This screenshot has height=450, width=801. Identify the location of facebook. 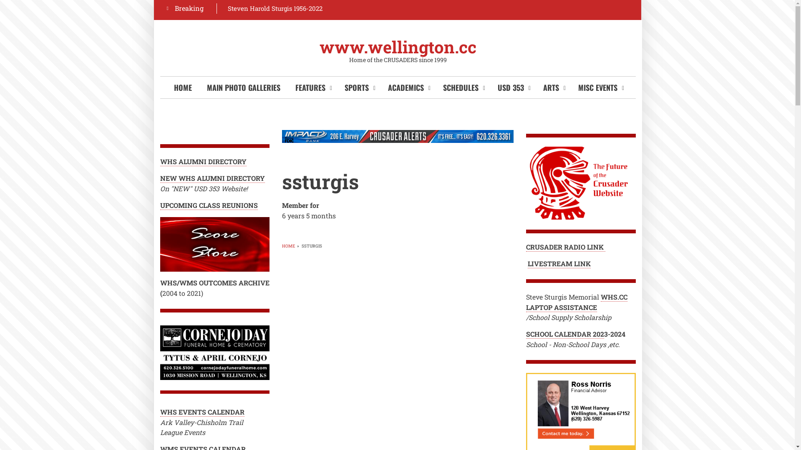
(531, 8).